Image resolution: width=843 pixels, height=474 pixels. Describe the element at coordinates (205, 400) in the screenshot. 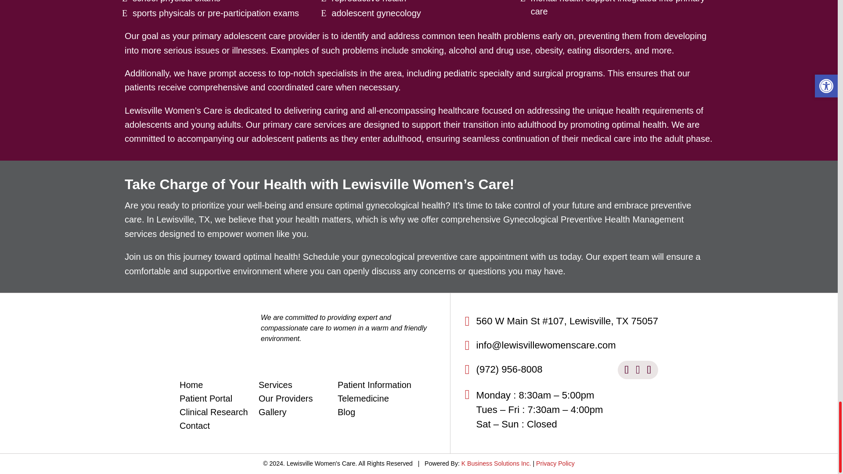

I see `Patient Portal` at that location.